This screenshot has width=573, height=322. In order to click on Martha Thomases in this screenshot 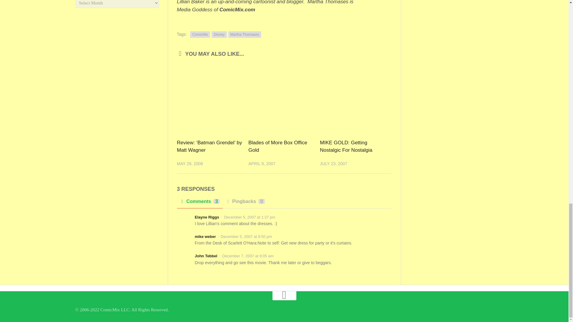, I will do `click(245, 35)`.